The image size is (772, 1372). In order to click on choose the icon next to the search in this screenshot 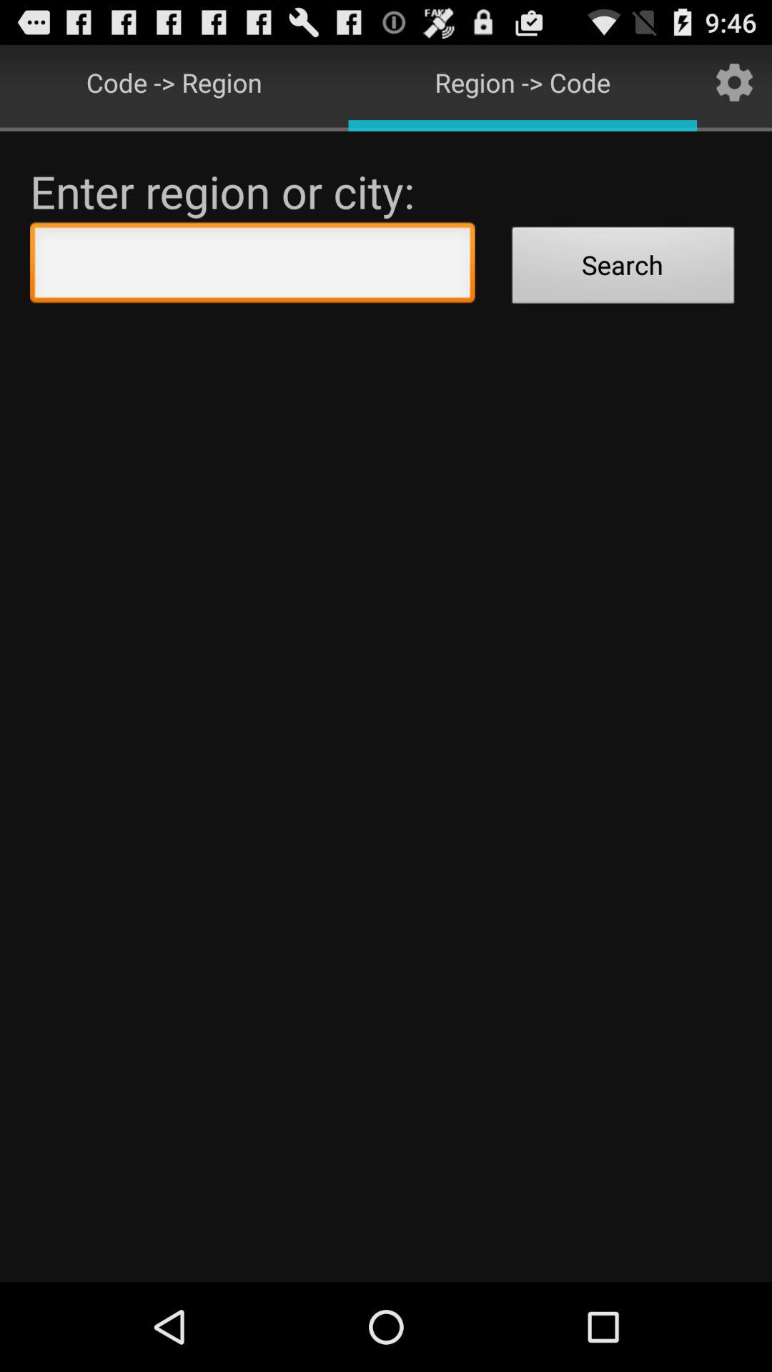, I will do `click(252, 266)`.